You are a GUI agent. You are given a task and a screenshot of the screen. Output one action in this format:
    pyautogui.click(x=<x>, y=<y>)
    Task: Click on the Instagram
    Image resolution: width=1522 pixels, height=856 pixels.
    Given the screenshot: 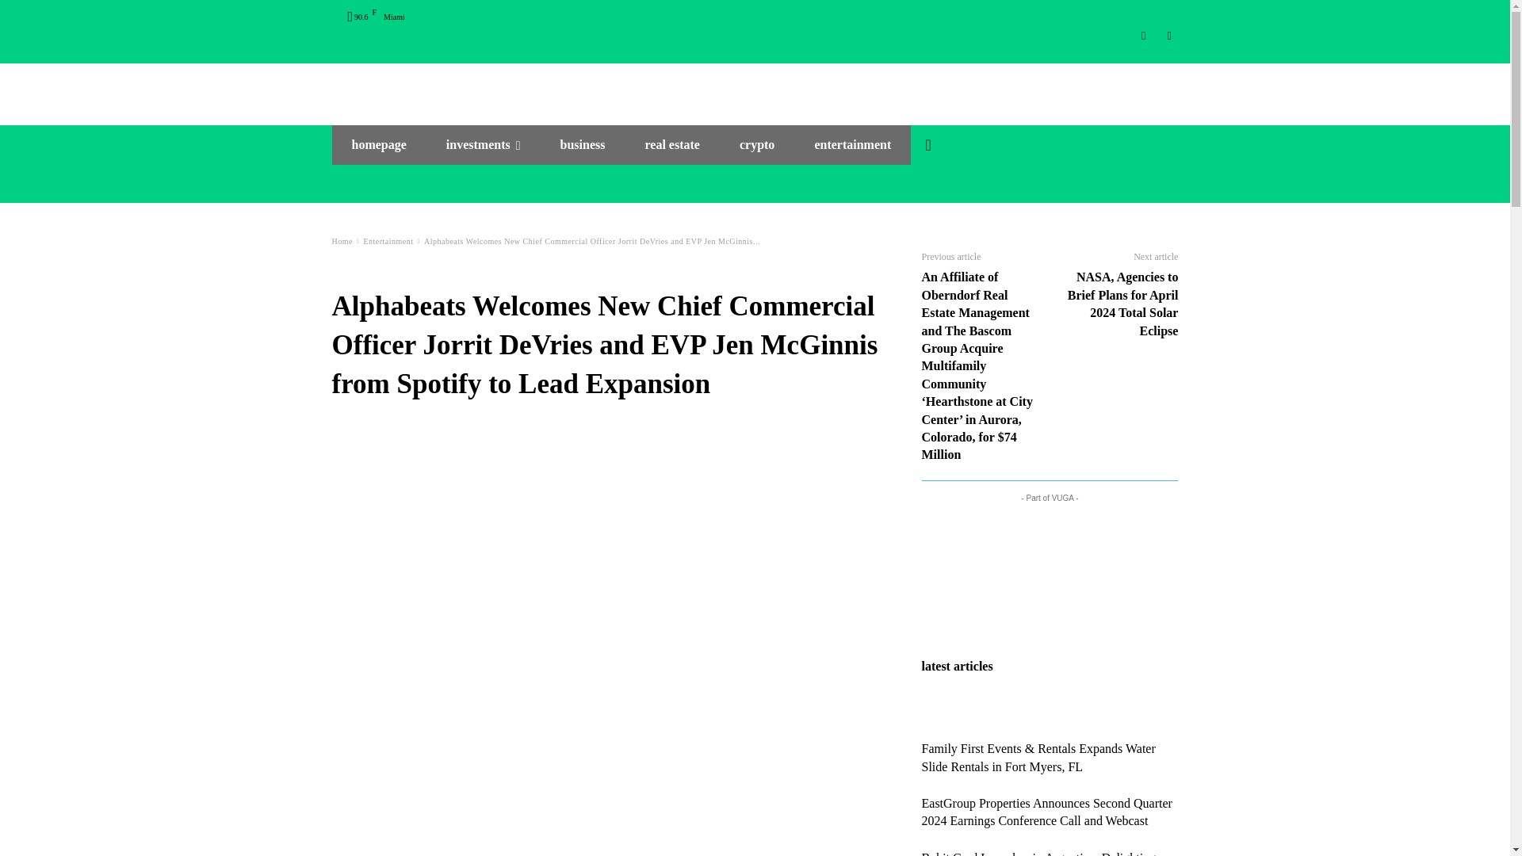 What is the action you would take?
    pyautogui.click(x=1145, y=36)
    